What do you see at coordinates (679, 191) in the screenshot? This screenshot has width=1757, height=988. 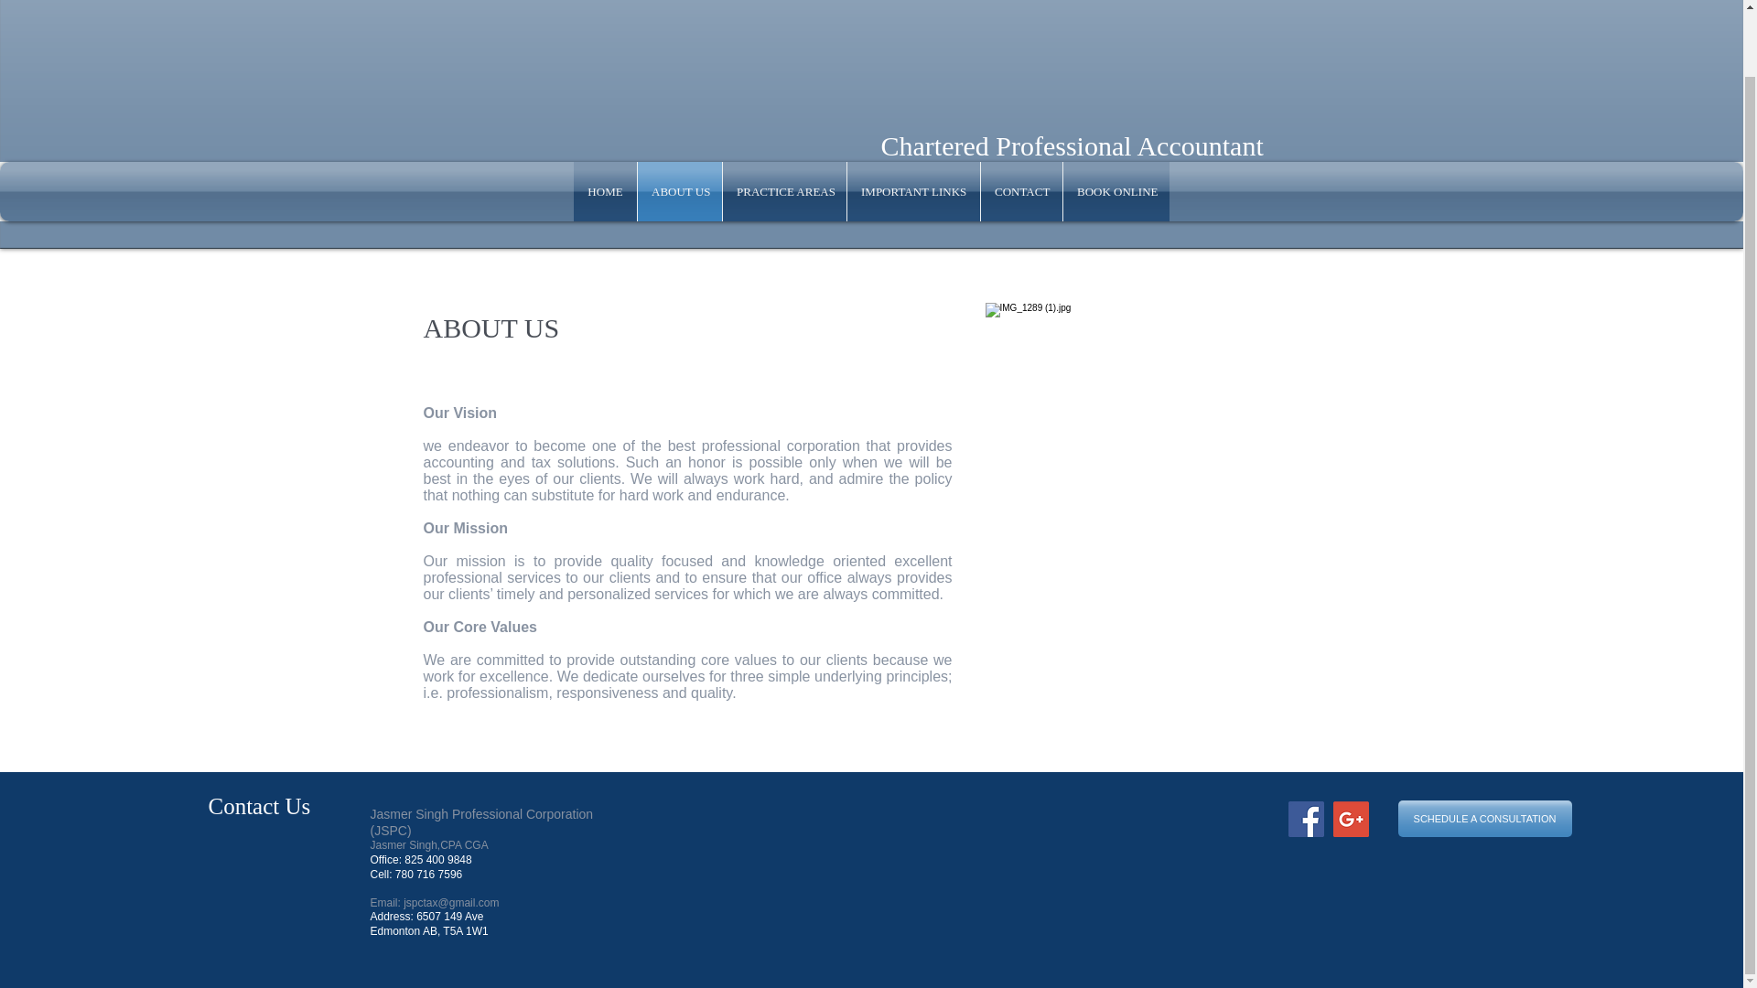 I see `ABOUT US` at bounding box center [679, 191].